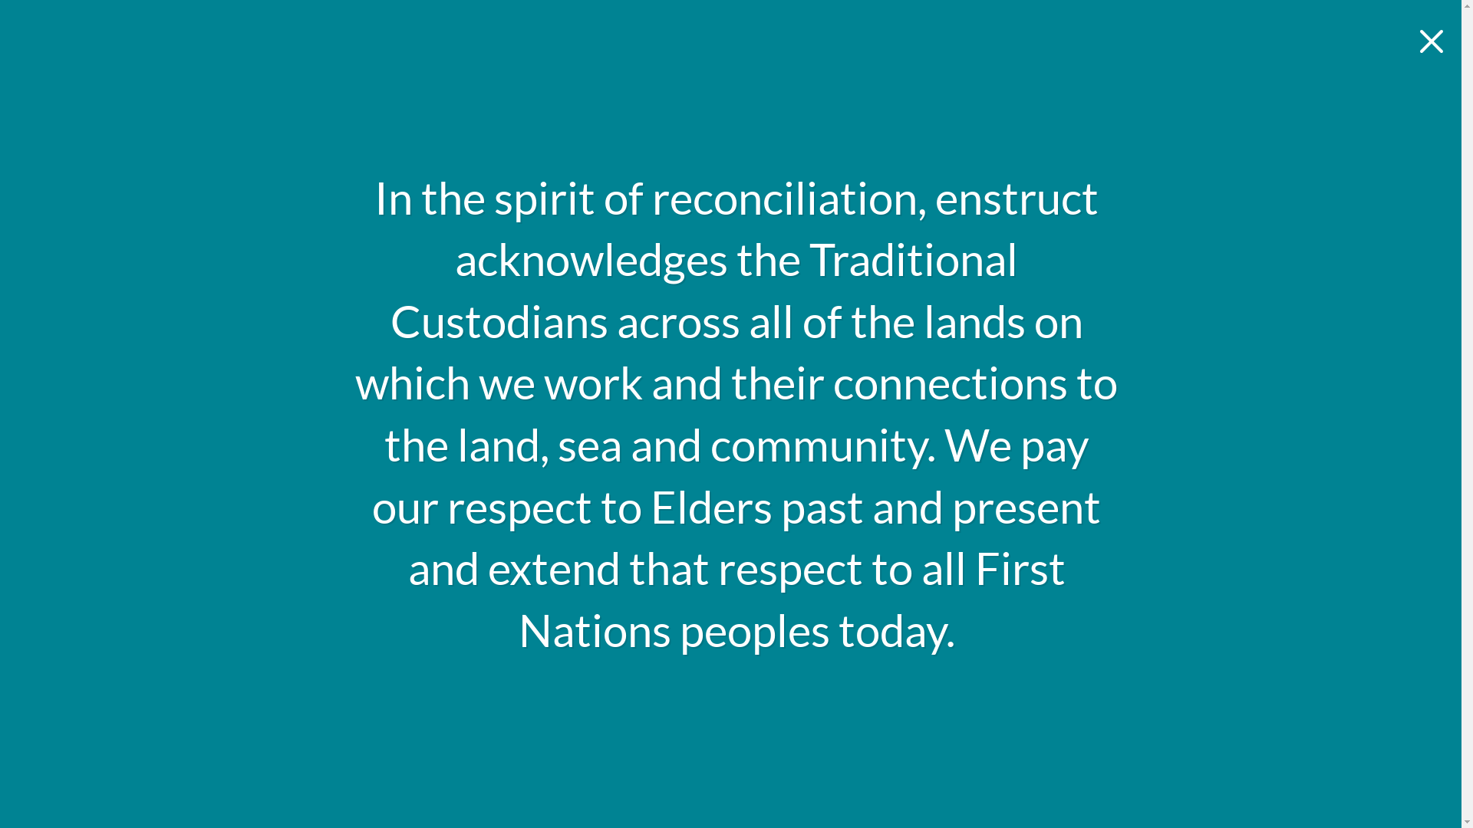  I want to click on Projects, so click(627, 85).